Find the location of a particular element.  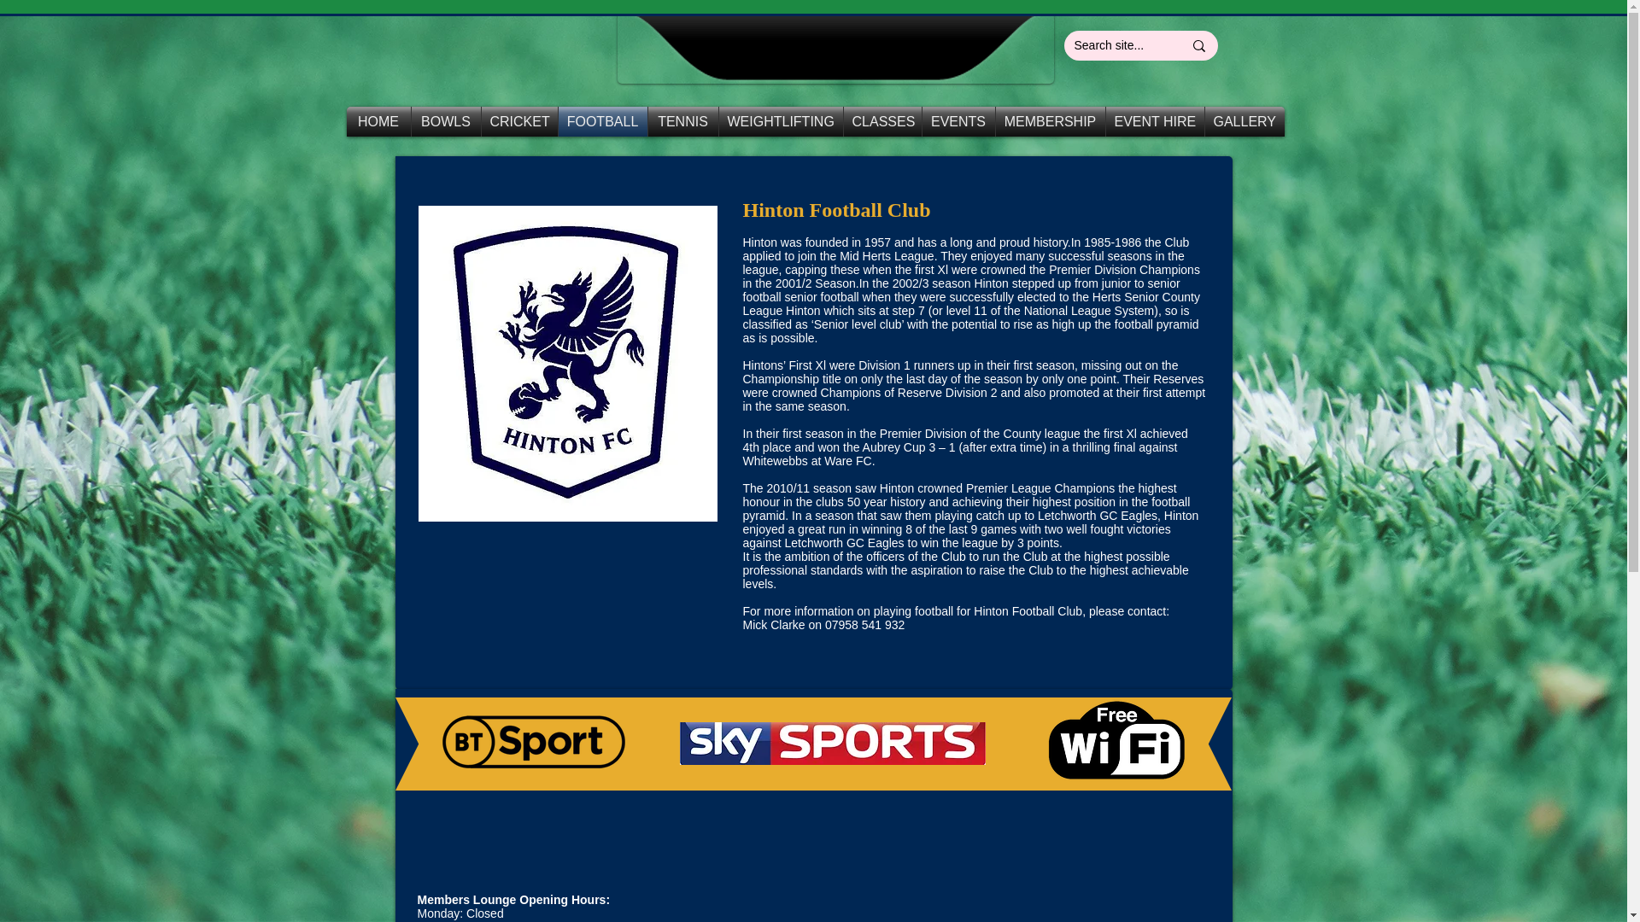

GALLERY is located at coordinates (1244, 121).